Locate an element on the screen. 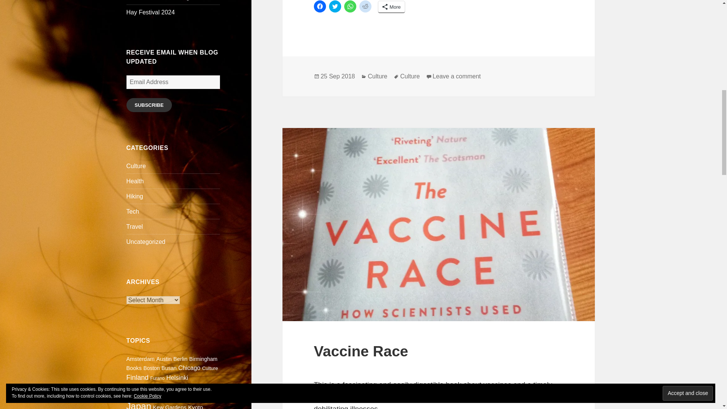 The height and width of the screenshot is (409, 727). Hiking is located at coordinates (135, 196).